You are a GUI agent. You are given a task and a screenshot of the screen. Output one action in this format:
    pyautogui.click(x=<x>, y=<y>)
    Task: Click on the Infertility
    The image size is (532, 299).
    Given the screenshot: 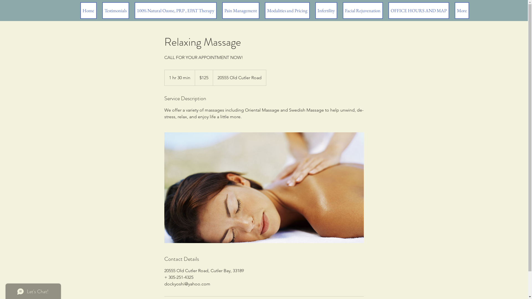 What is the action you would take?
    pyautogui.click(x=326, y=11)
    